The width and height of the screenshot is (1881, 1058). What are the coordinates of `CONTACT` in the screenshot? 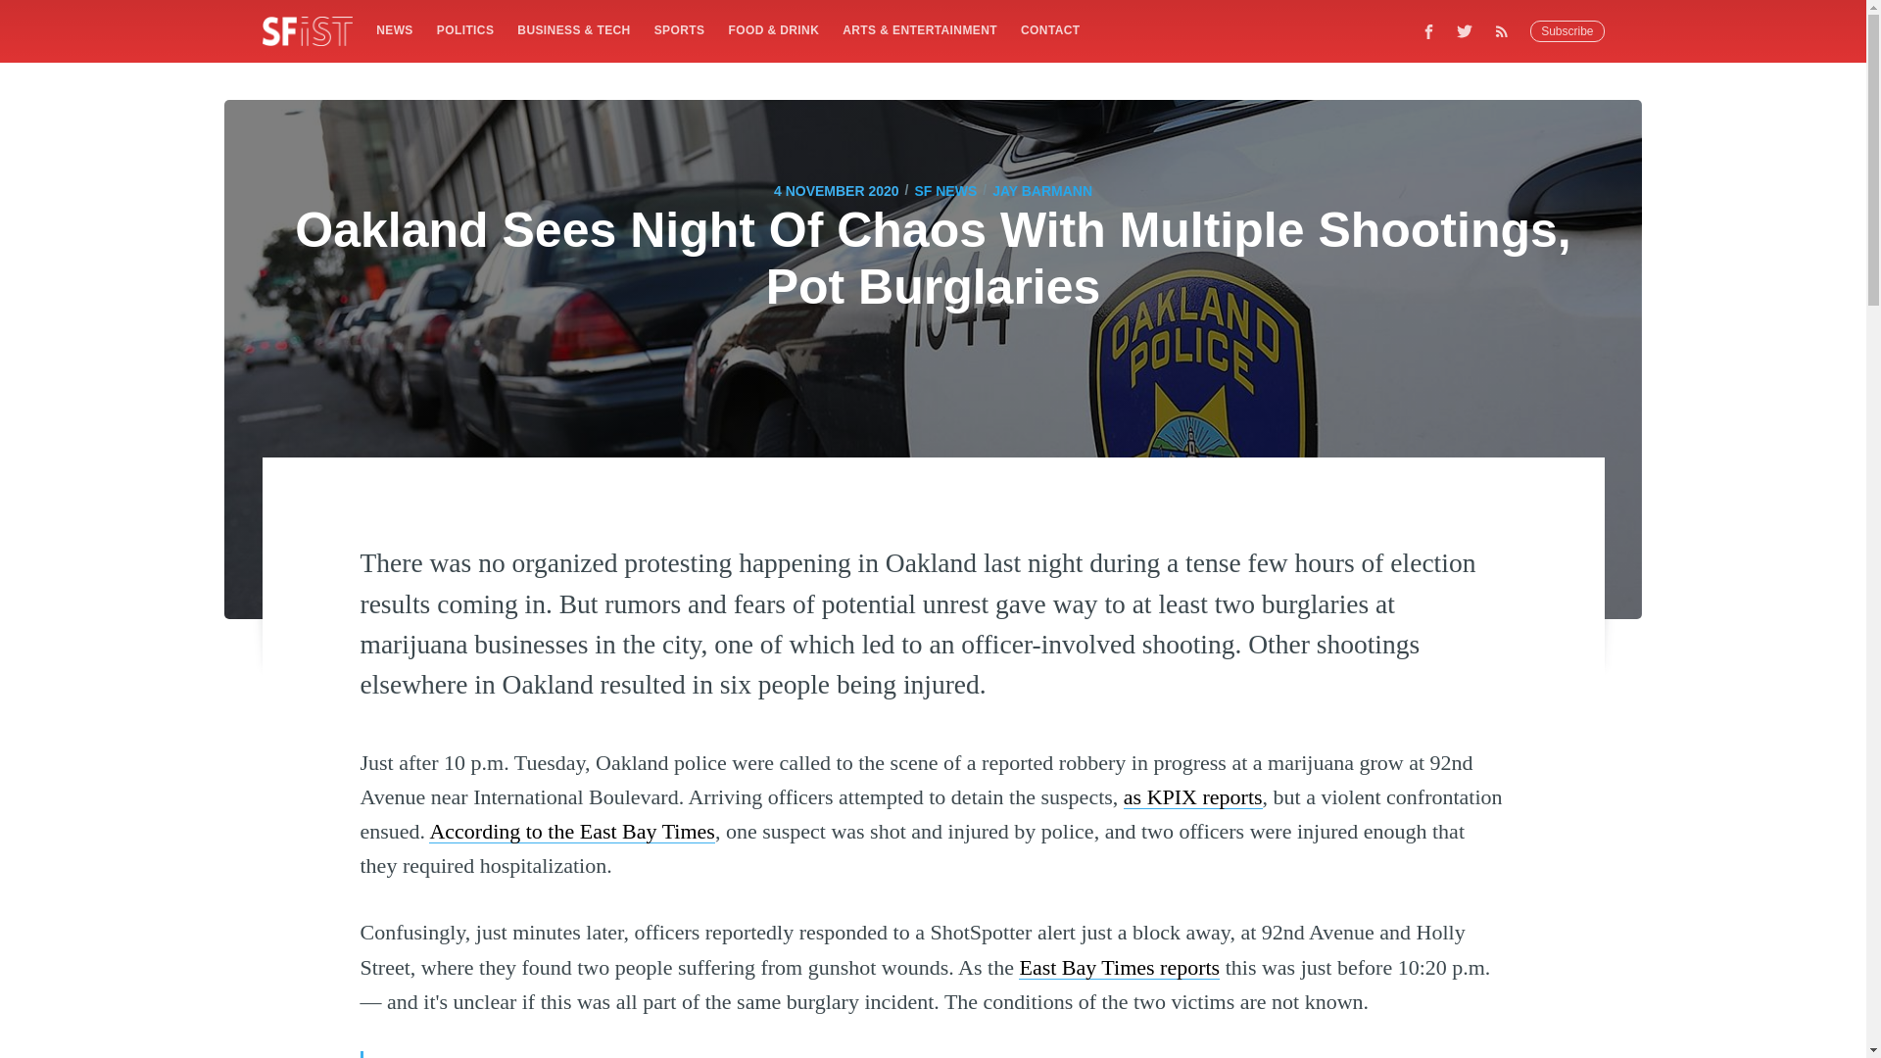 It's located at (1050, 29).